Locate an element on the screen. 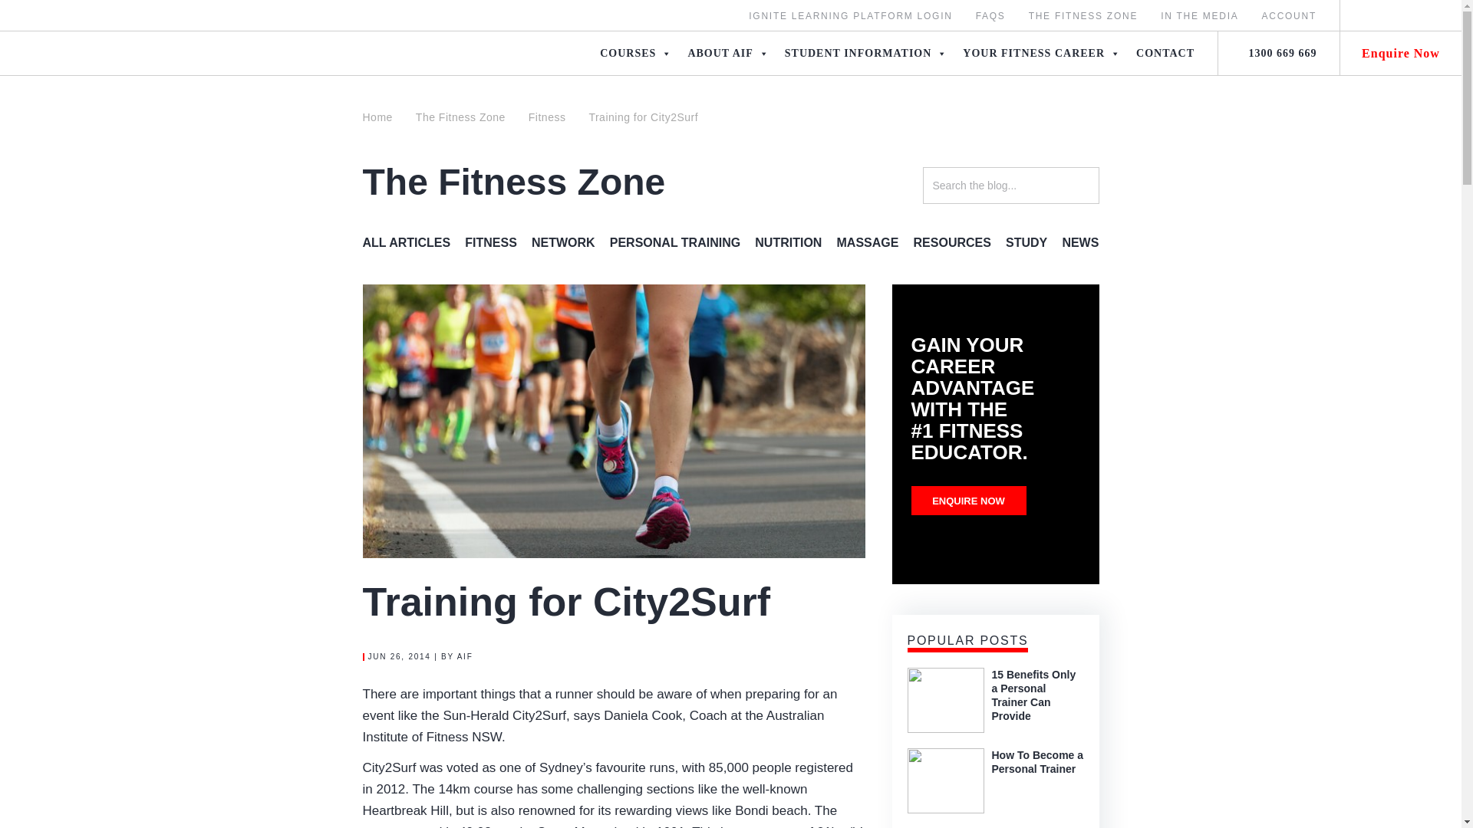 This screenshot has height=828, width=1473. Go to Australian Institute of Fitness. is located at coordinates (383, 117).